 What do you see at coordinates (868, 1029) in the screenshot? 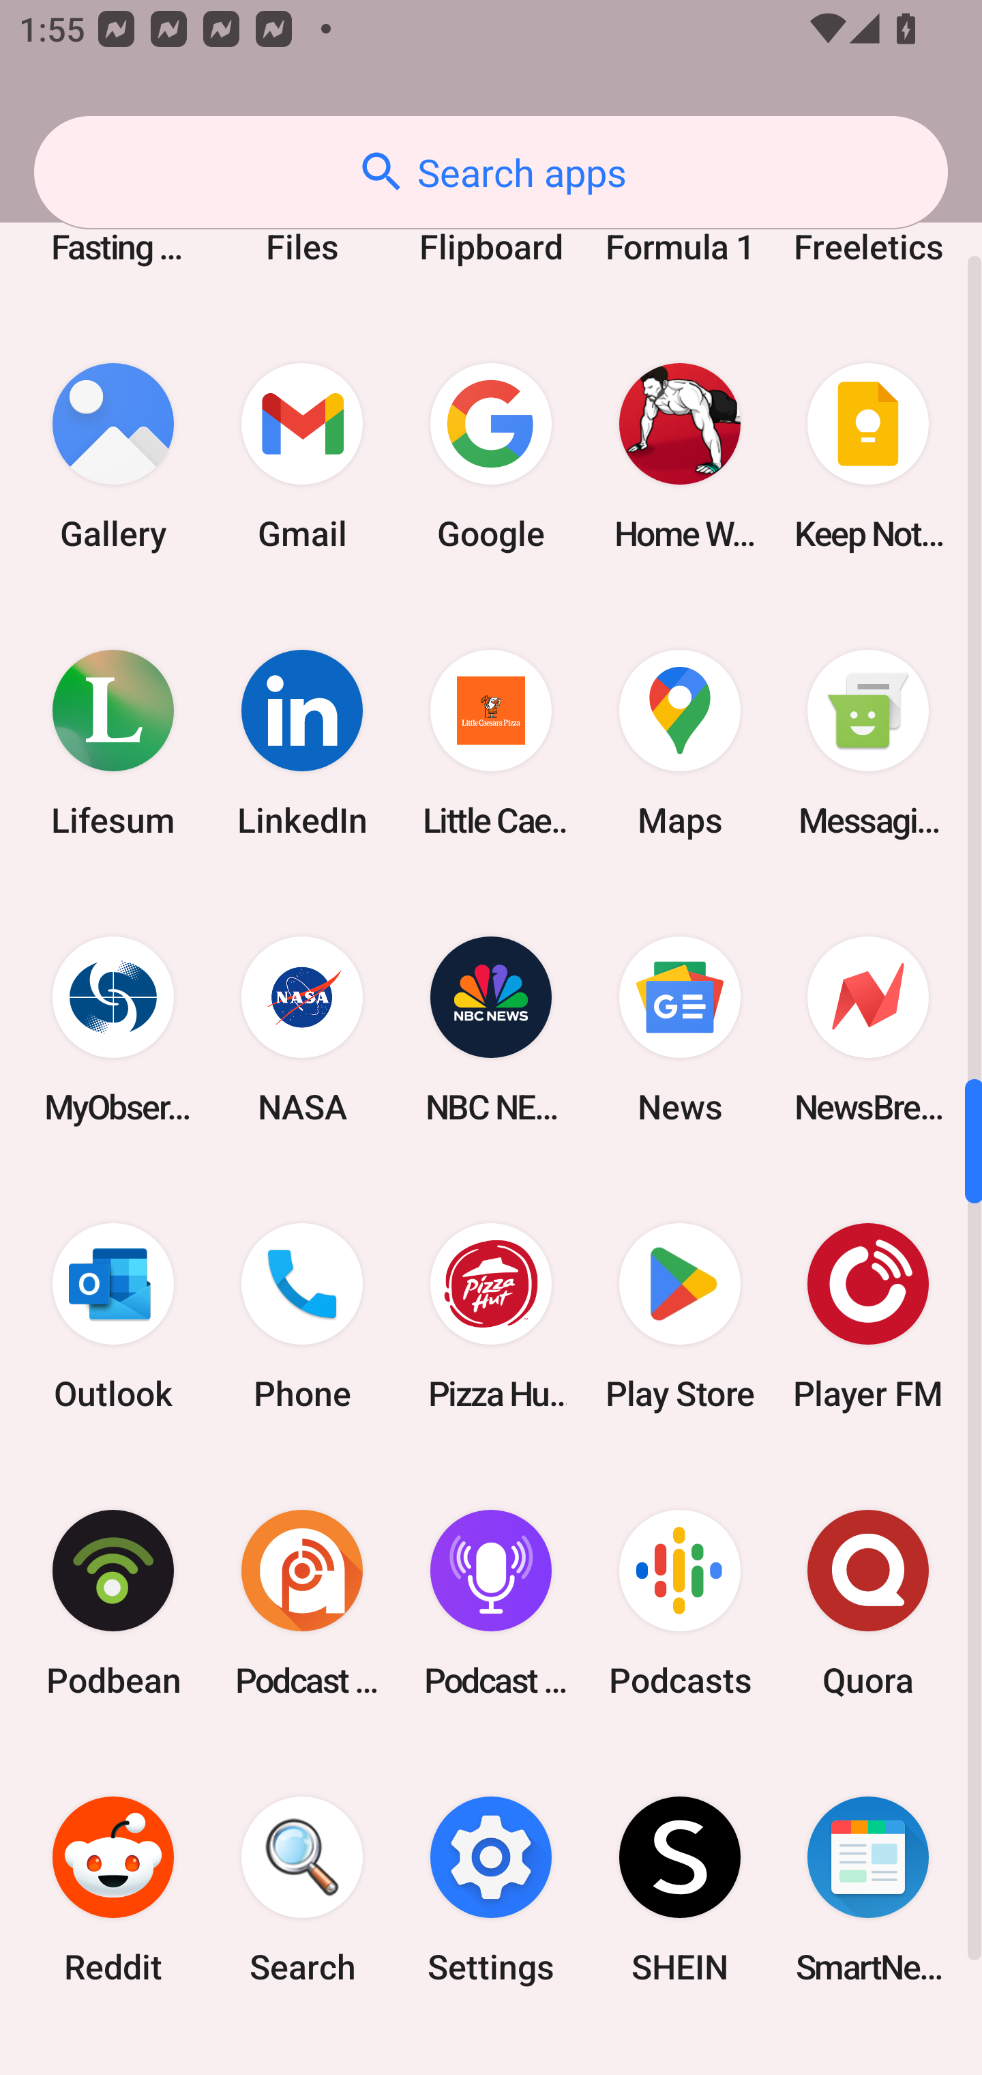
I see `NewsBreak` at bounding box center [868, 1029].